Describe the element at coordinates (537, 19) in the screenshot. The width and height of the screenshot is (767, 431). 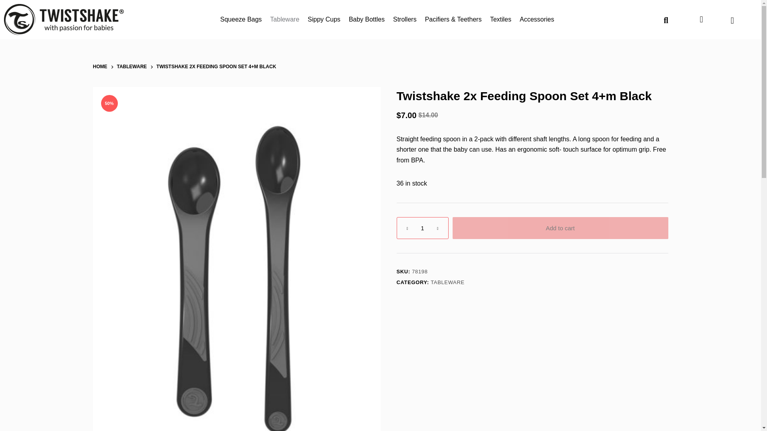
I see `Accessories` at that location.